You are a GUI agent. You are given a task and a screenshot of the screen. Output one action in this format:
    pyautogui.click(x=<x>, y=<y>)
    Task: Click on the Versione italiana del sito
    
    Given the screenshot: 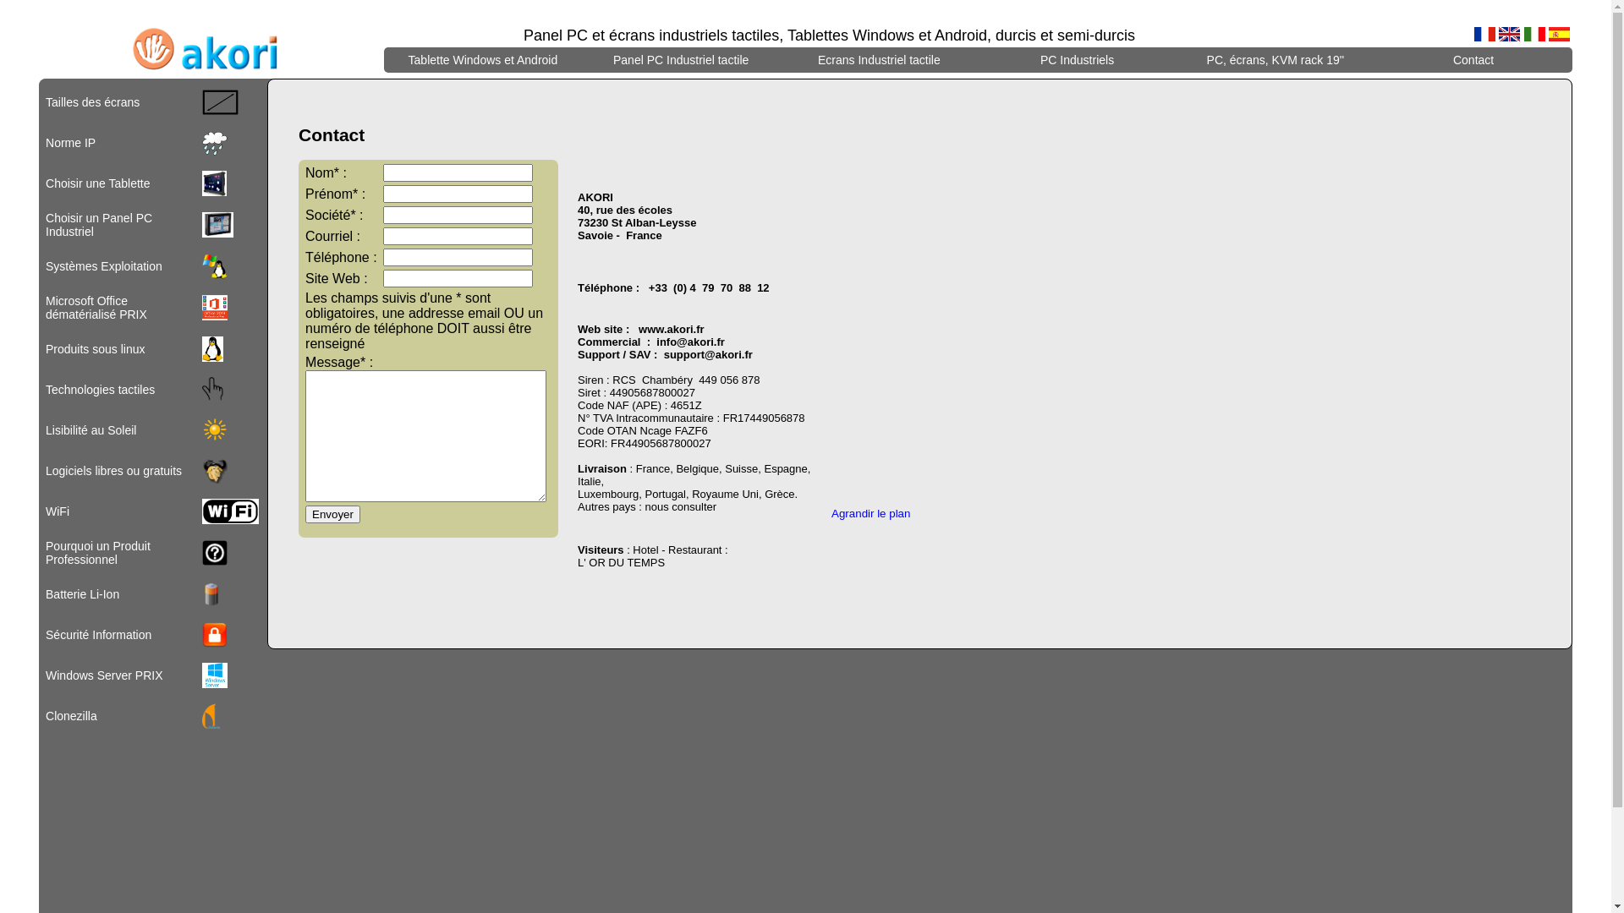 What is the action you would take?
    pyautogui.click(x=1534, y=34)
    